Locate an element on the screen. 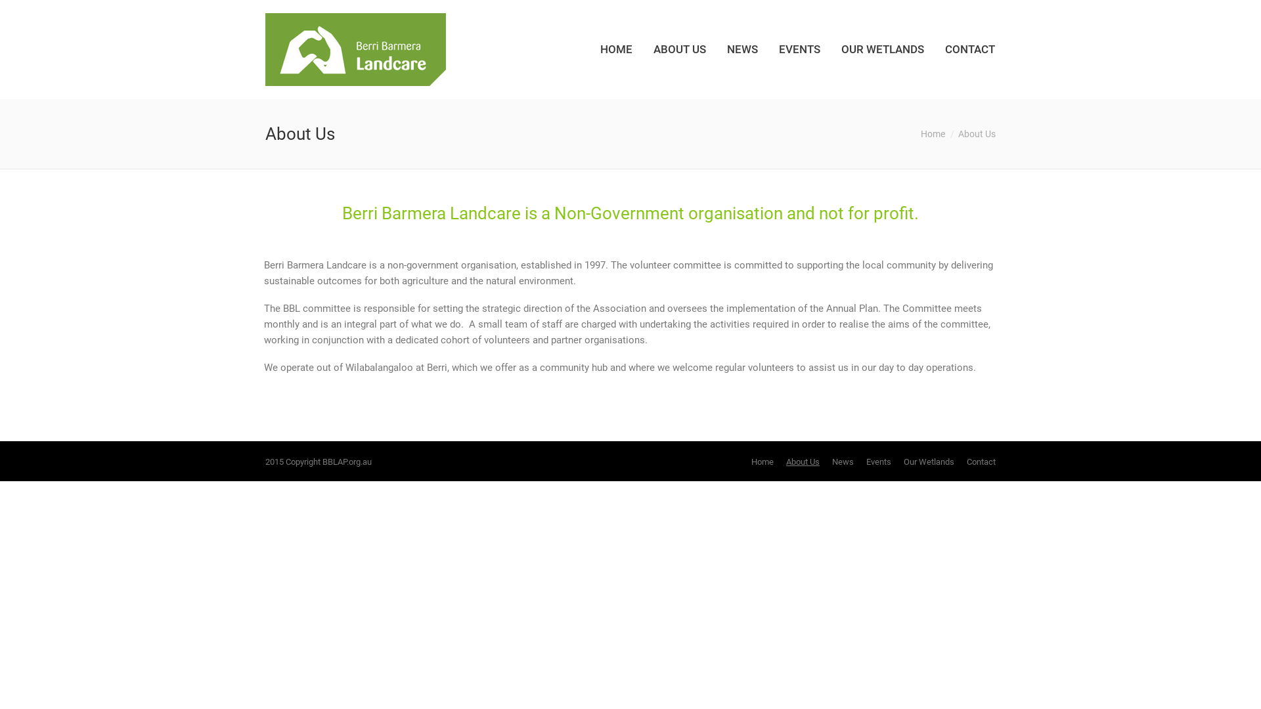 This screenshot has width=1261, height=709. OUR WETLANDS is located at coordinates (883, 50).